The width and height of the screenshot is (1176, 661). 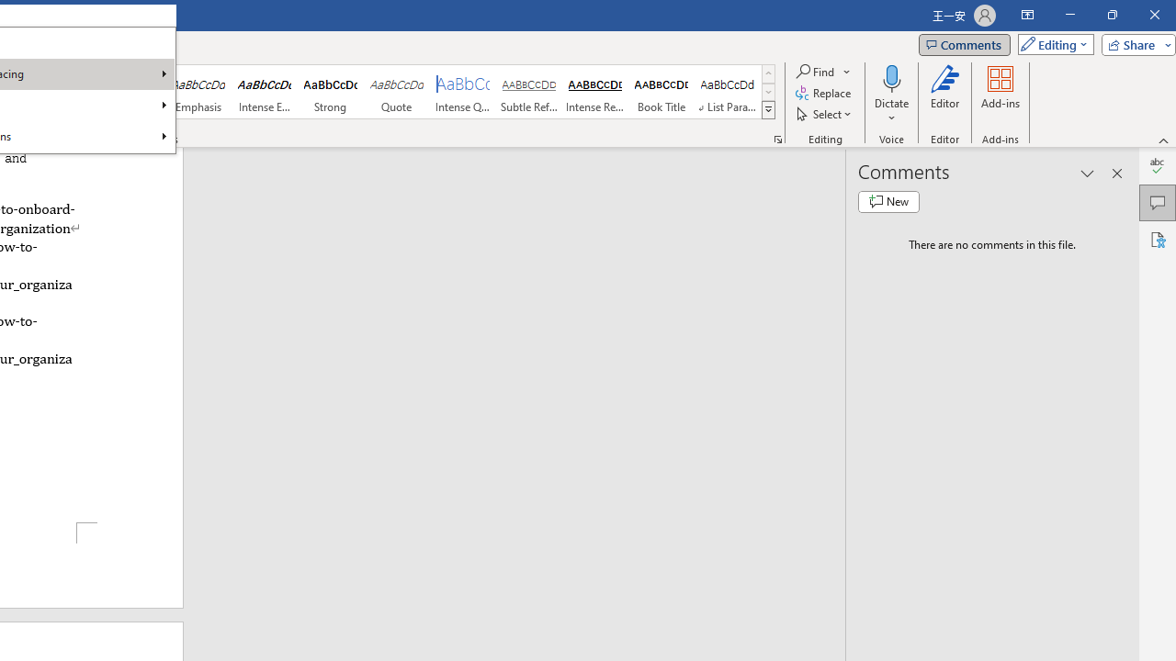 What do you see at coordinates (888, 202) in the screenshot?
I see `New comment` at bounding box center [888, 202].